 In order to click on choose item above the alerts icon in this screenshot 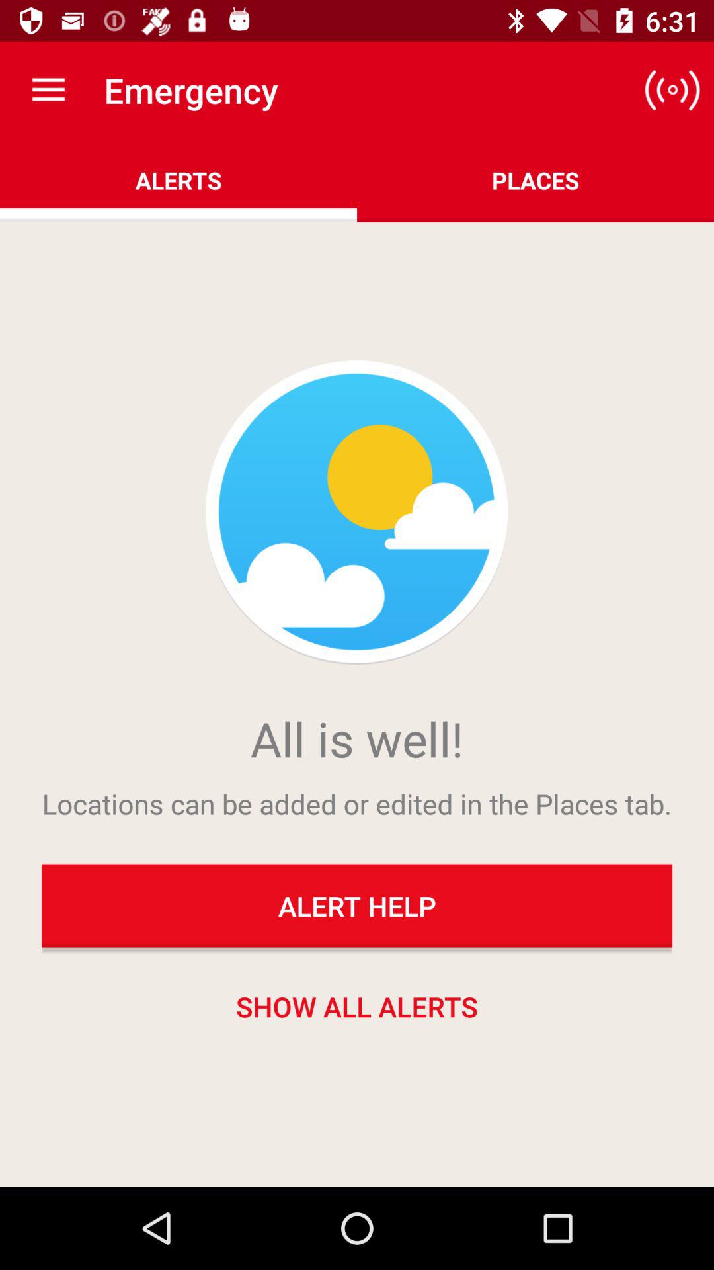, I will do `click(48, 90)`.